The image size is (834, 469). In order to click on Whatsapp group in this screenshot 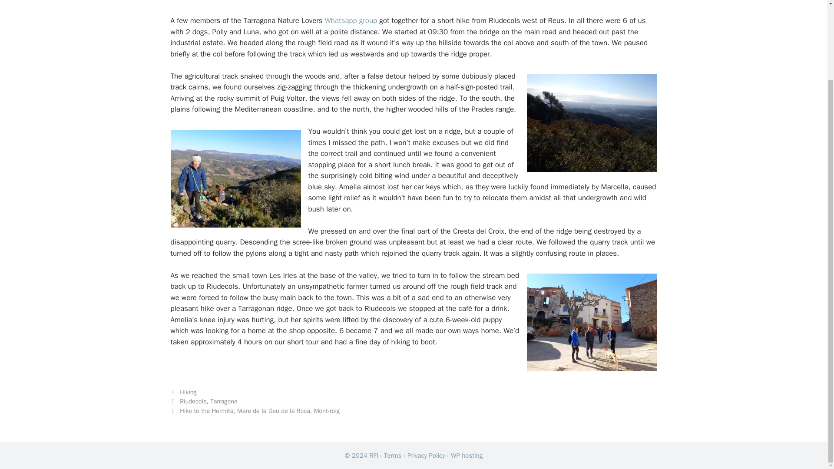, I will do `click(350, 20)`.